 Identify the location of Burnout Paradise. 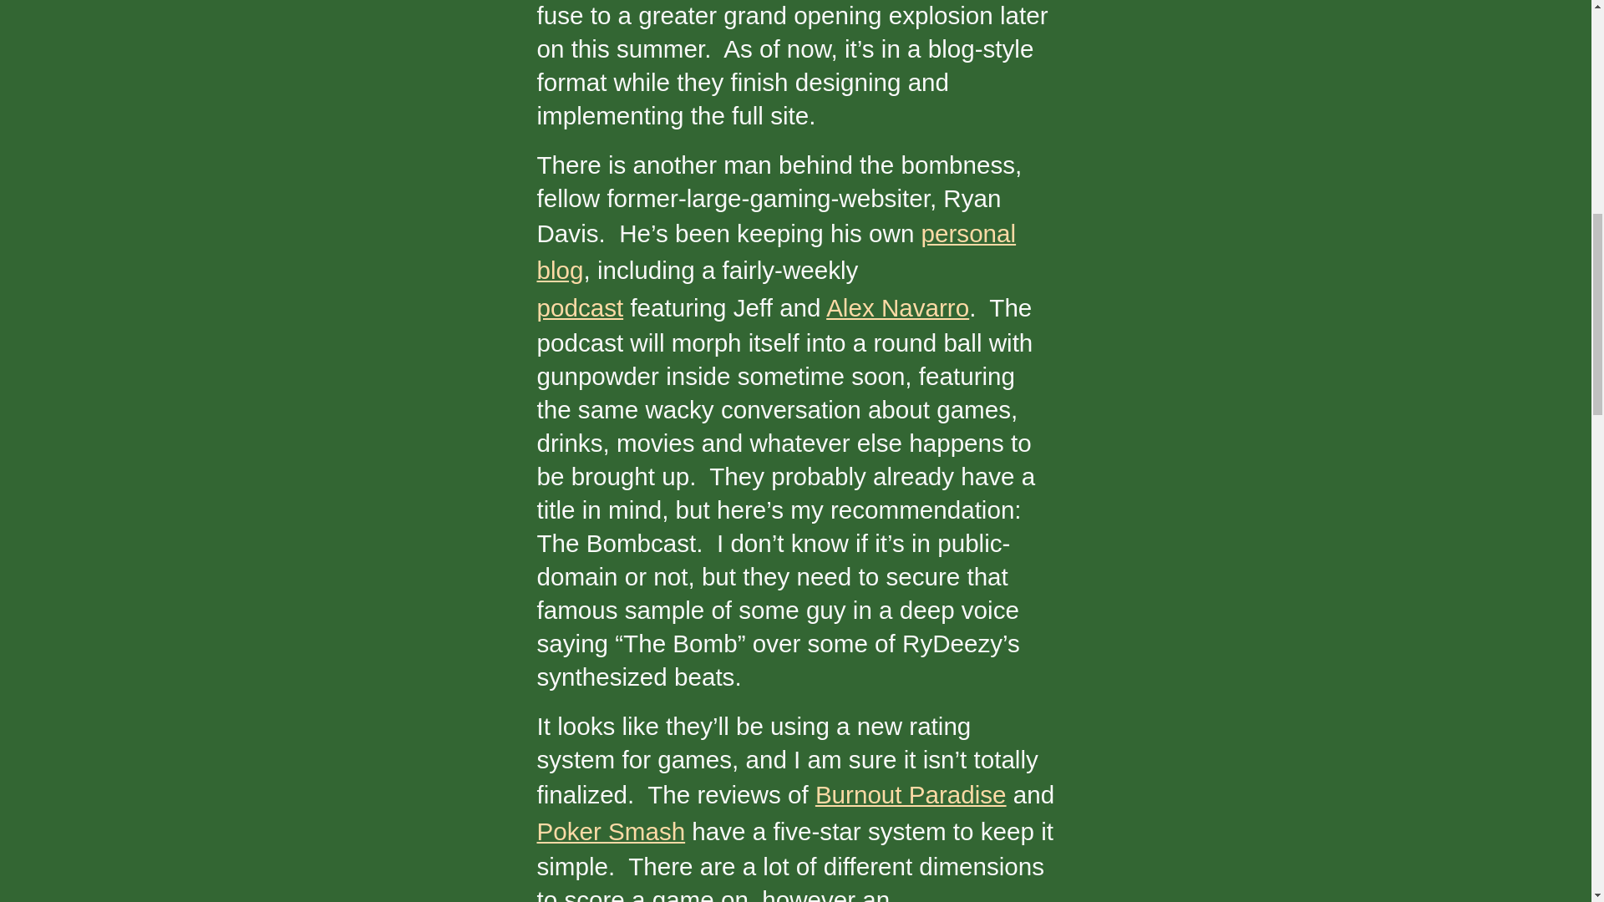
(911, 794).